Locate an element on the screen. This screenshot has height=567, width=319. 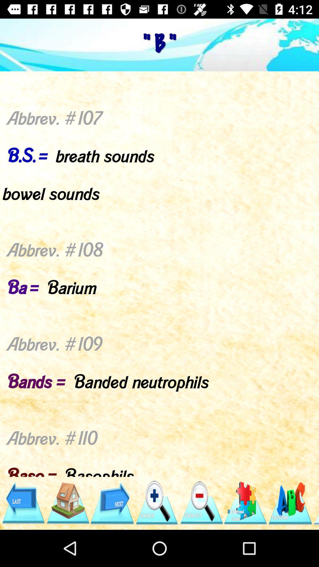
next is located at coordinates (112, 503).